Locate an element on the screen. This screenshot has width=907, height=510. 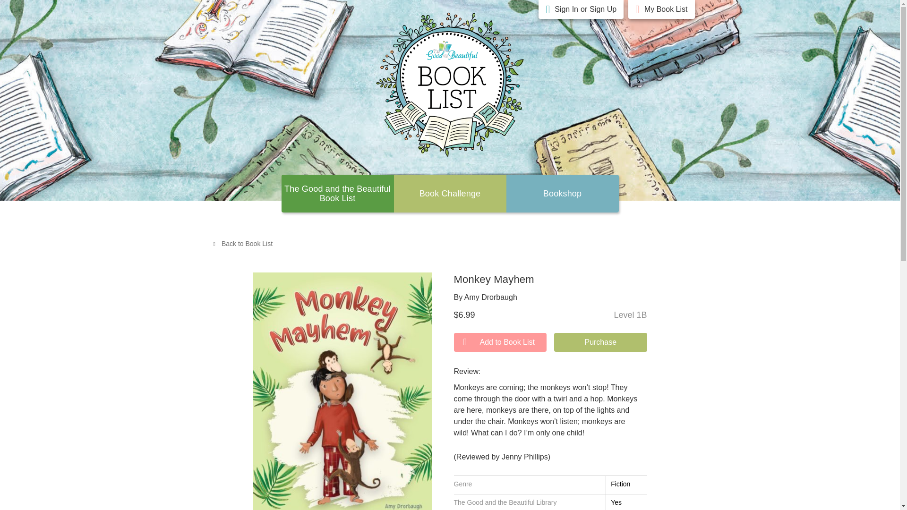
Sign Up is located at coordinates (603, 9).